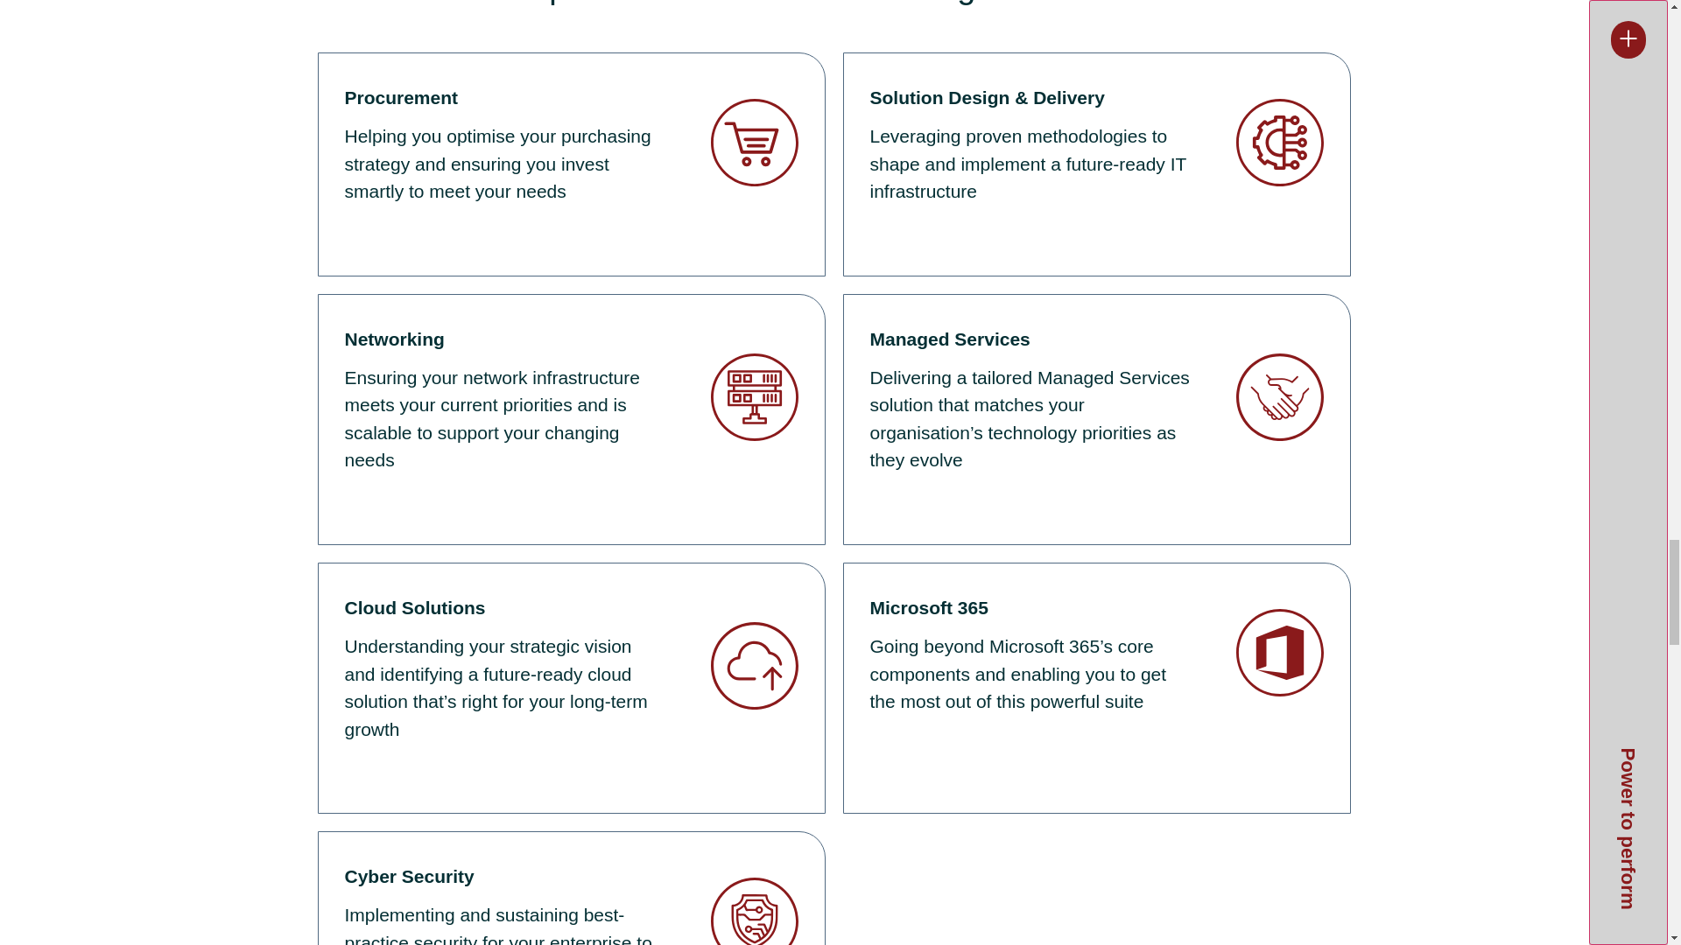 The height and width of the screenshot is (945, 1681). Describe the element at coordinates (401, 98) in the screenshot. I see `Procurement` at that location.